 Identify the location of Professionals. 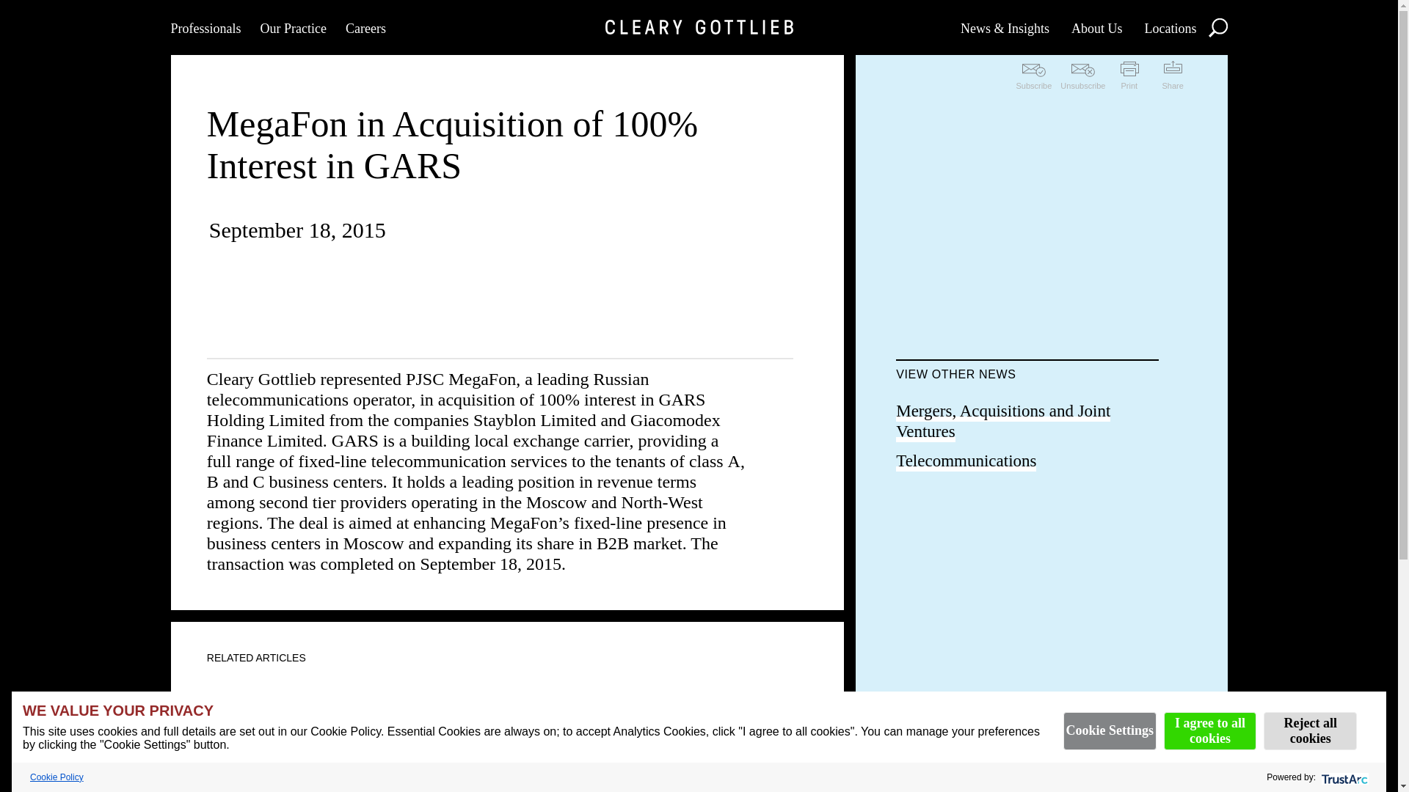
(205, 27).